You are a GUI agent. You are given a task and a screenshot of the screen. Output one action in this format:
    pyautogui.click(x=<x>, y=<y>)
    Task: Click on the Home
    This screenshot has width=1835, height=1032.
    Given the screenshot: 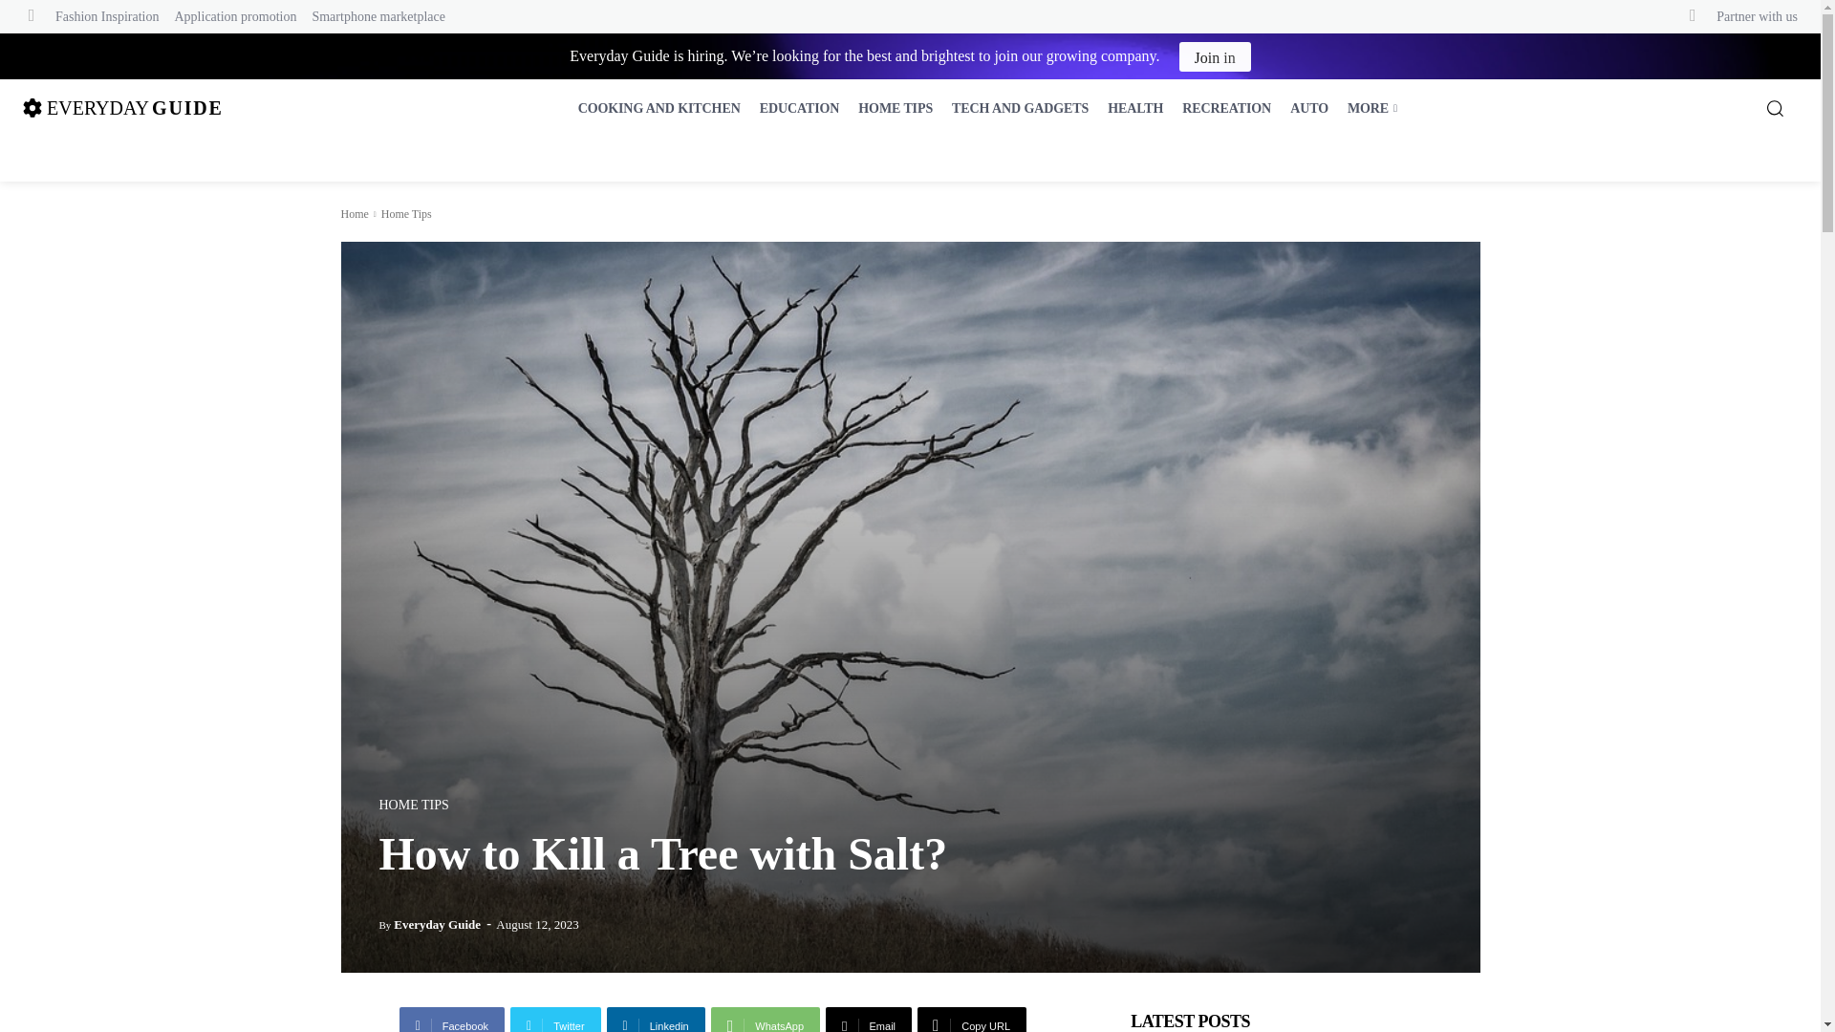 What is the action you would take?
    pyautogui.click(x=656, y=1020)
    